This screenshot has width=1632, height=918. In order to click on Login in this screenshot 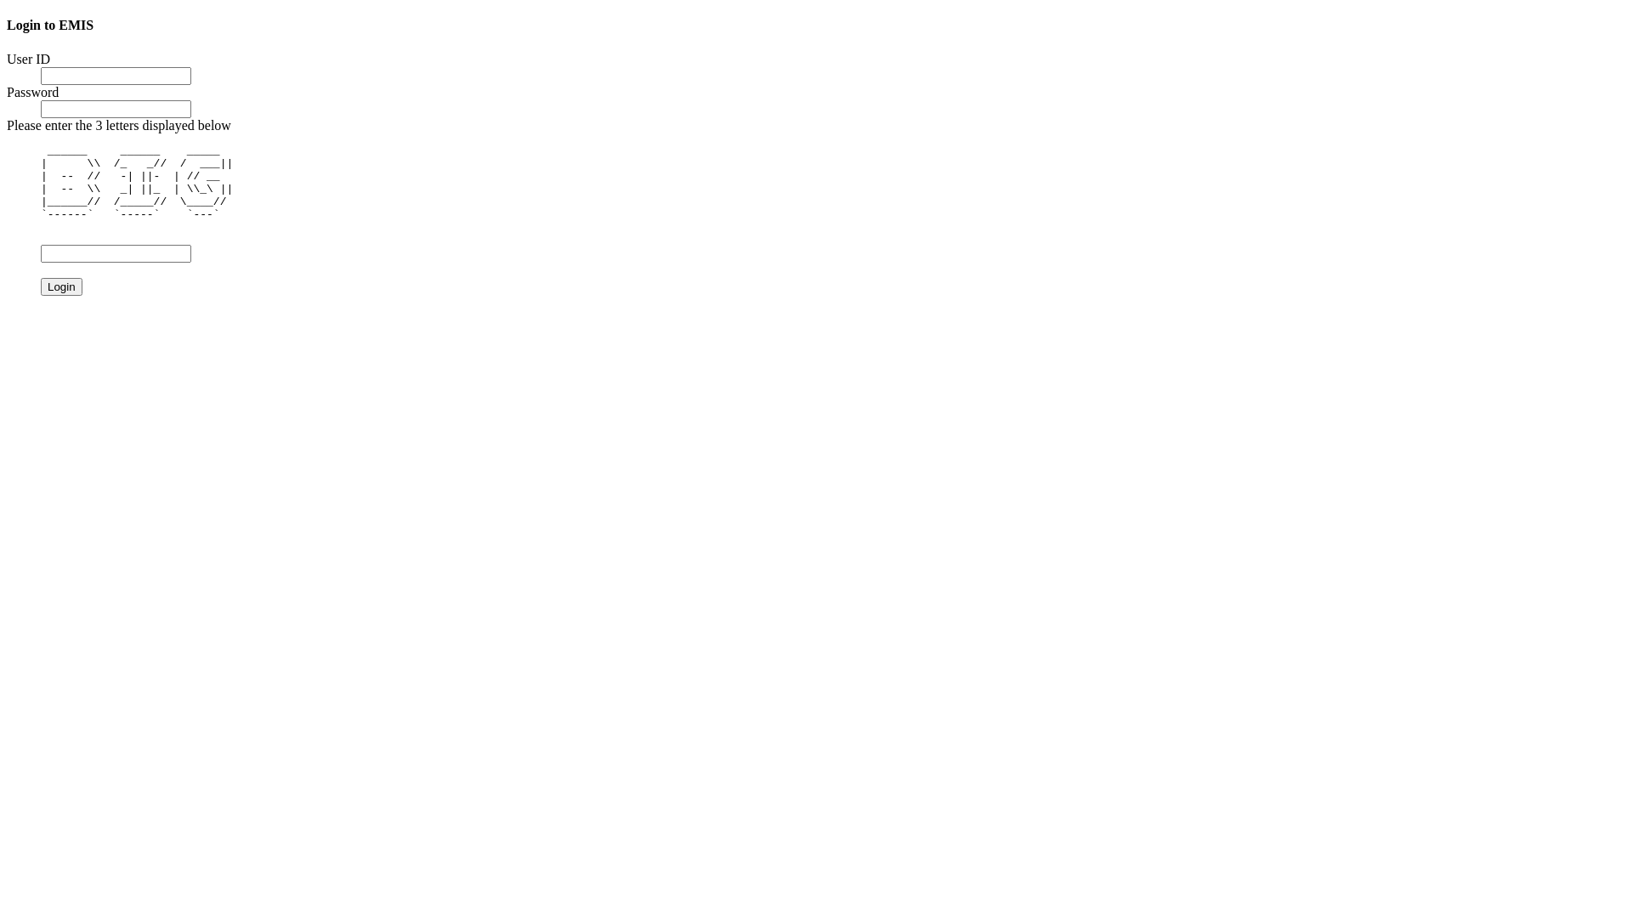, I will do `click(61, 287)`.